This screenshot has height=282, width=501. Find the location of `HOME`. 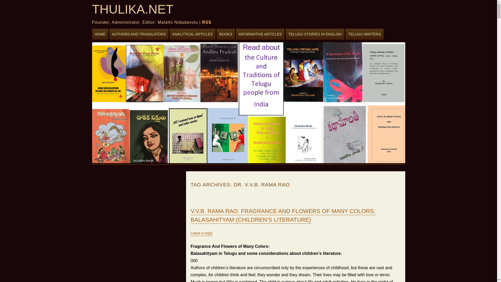

HOME is located at coordinates (100, 34).